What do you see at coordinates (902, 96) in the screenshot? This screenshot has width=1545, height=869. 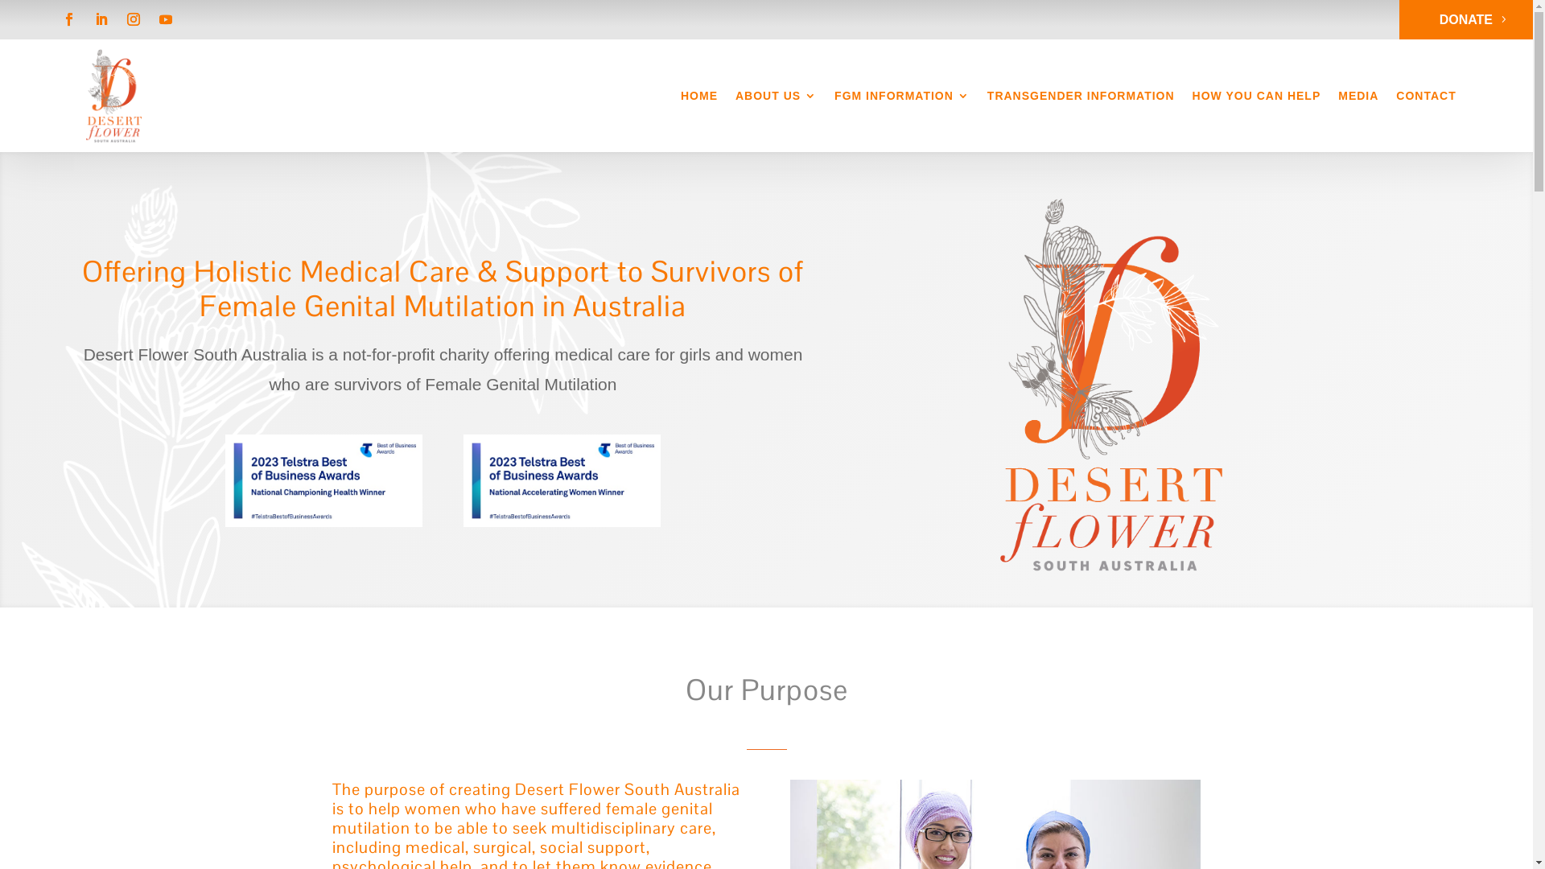 I see `FGM INFORMATION` at bounding box center [902, 96].